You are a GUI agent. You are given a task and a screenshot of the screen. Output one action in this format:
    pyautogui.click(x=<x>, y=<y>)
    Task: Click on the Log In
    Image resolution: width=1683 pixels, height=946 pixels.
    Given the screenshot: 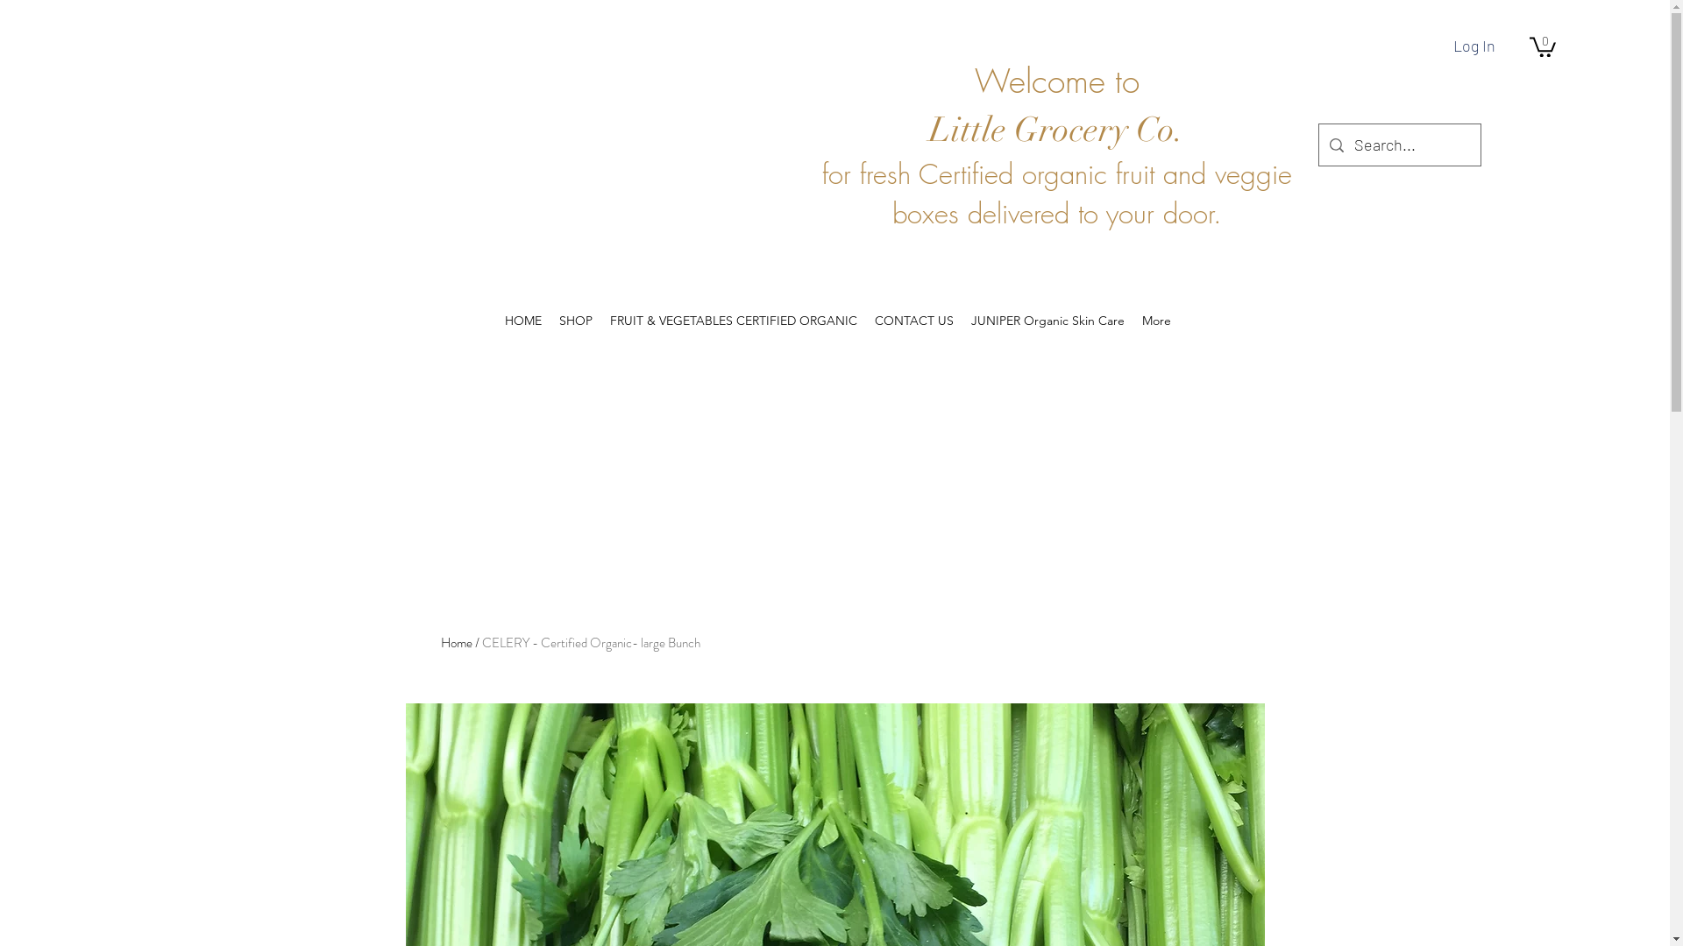 What is the action you would take?
    pyautogui.click(x=1474, y=46)
    